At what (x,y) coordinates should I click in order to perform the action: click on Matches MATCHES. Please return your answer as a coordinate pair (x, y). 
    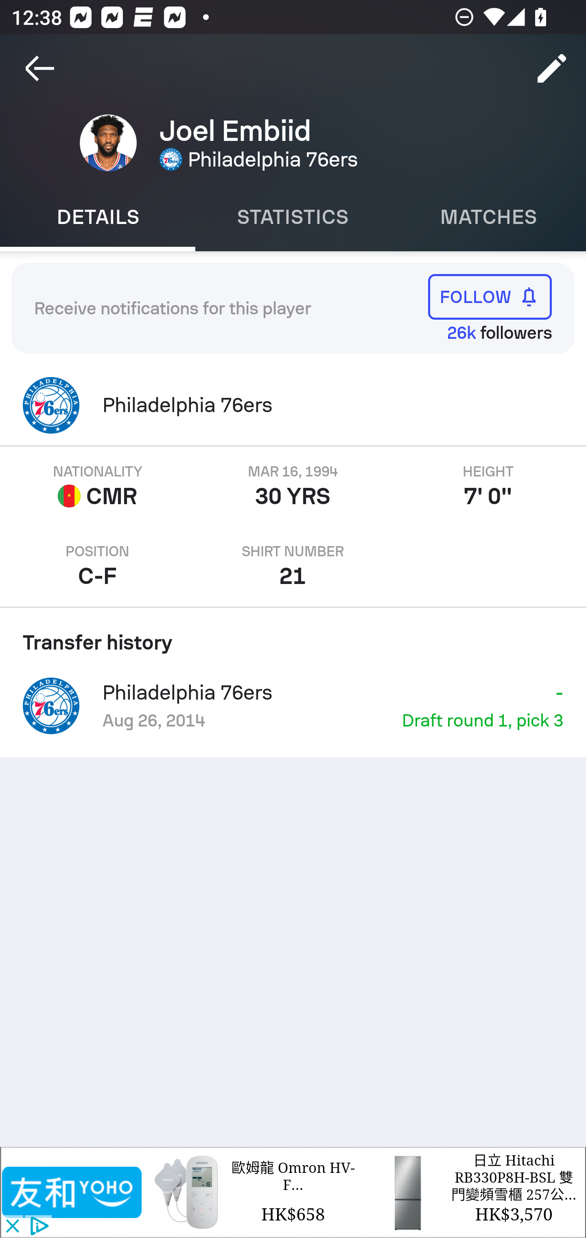
    Looking at the image, I should click on (488, 217).